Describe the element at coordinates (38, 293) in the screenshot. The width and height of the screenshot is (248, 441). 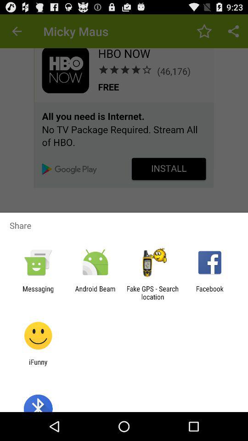
I see `select app next to android beam app` at that location.